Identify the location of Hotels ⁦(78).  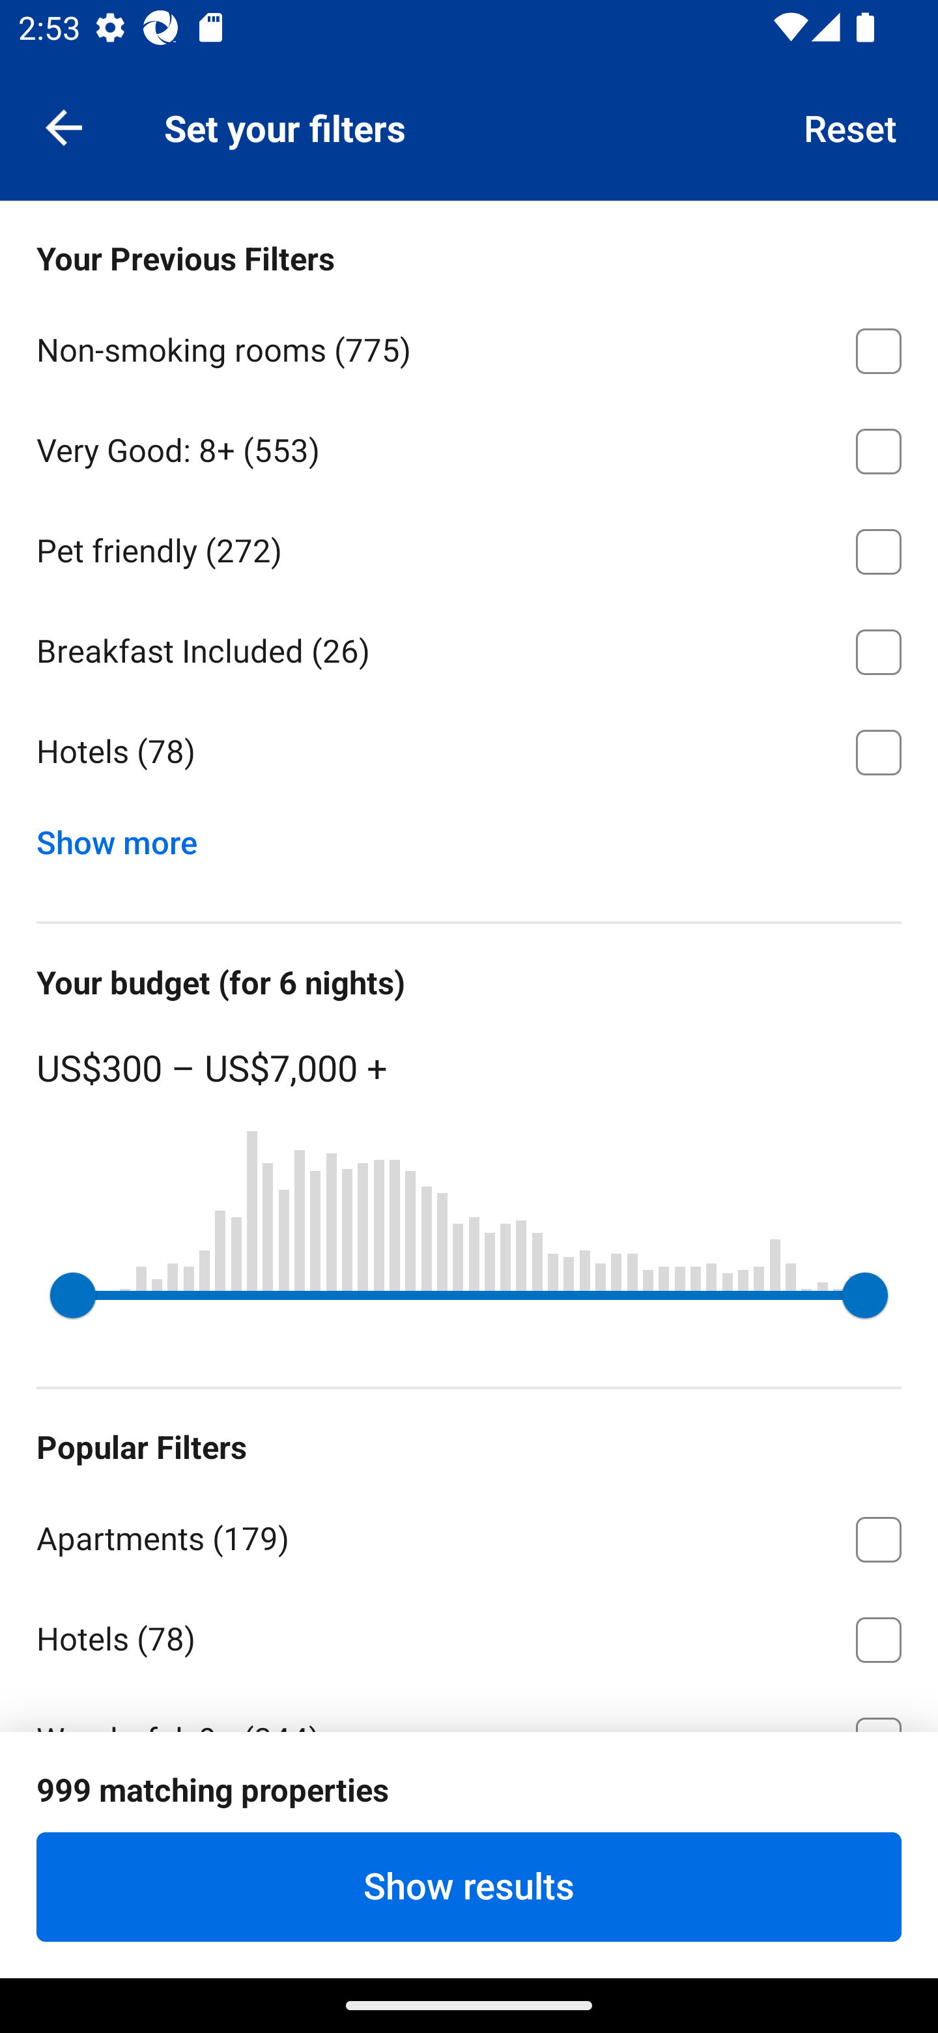
(469, 752).